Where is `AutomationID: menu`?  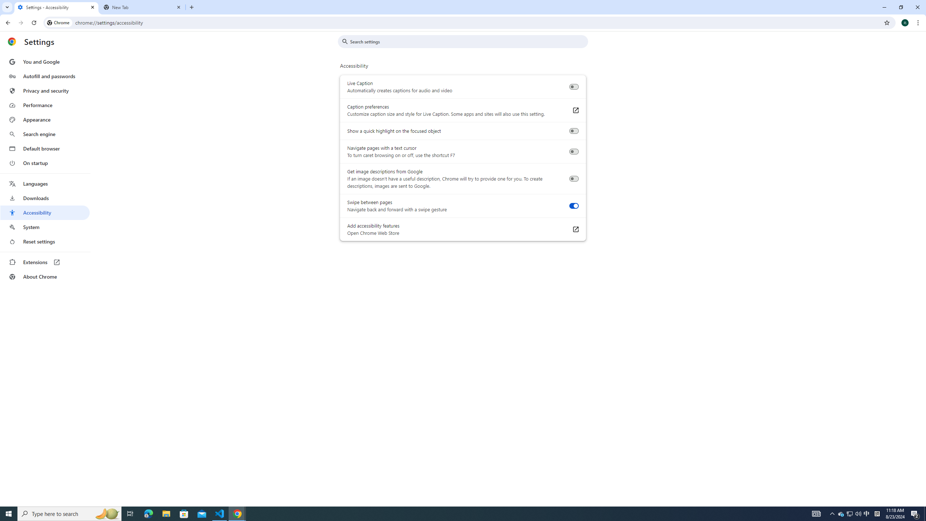
AutomationID: menu is located at coordinates (45, 169).